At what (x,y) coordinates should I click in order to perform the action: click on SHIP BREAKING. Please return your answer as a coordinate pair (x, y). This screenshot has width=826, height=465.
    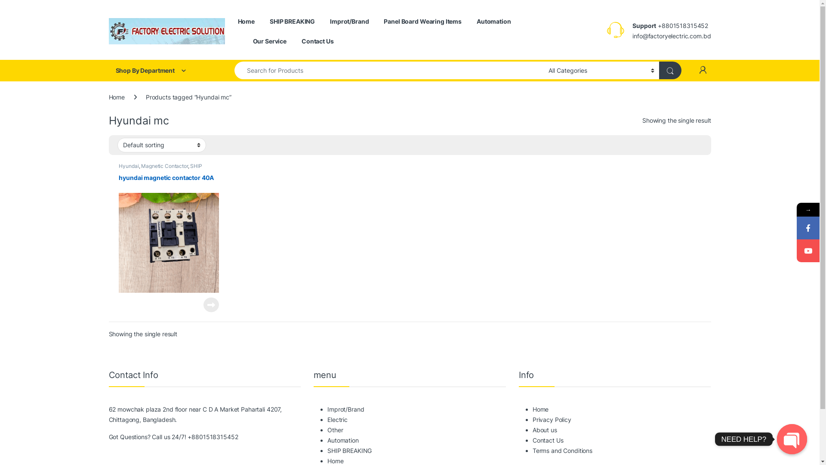
    Looking at the image, I should click on (349, 450).